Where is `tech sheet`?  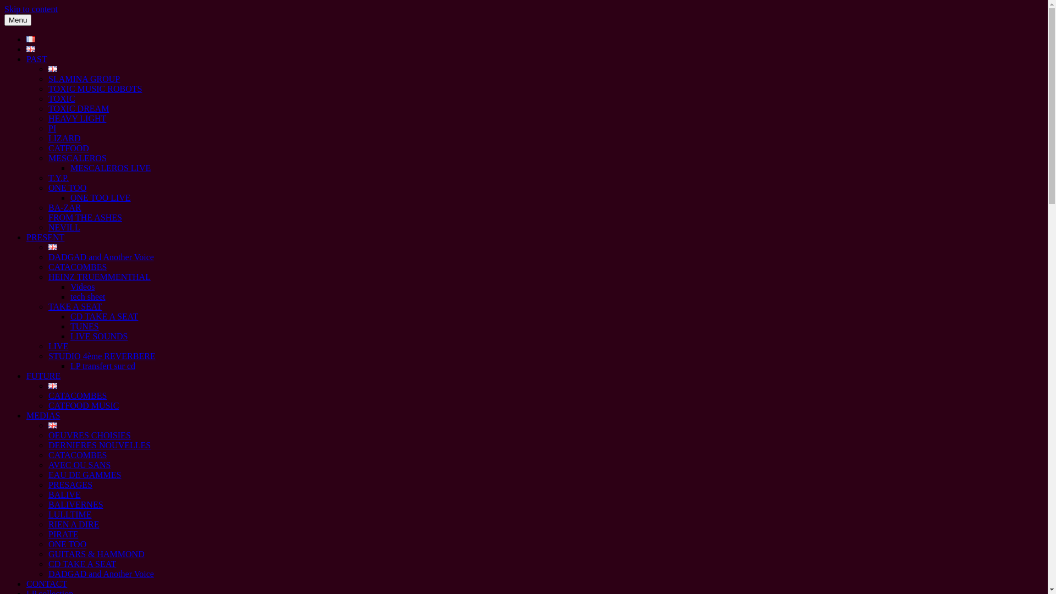 tech sheet is located at coordinates (88, 297).